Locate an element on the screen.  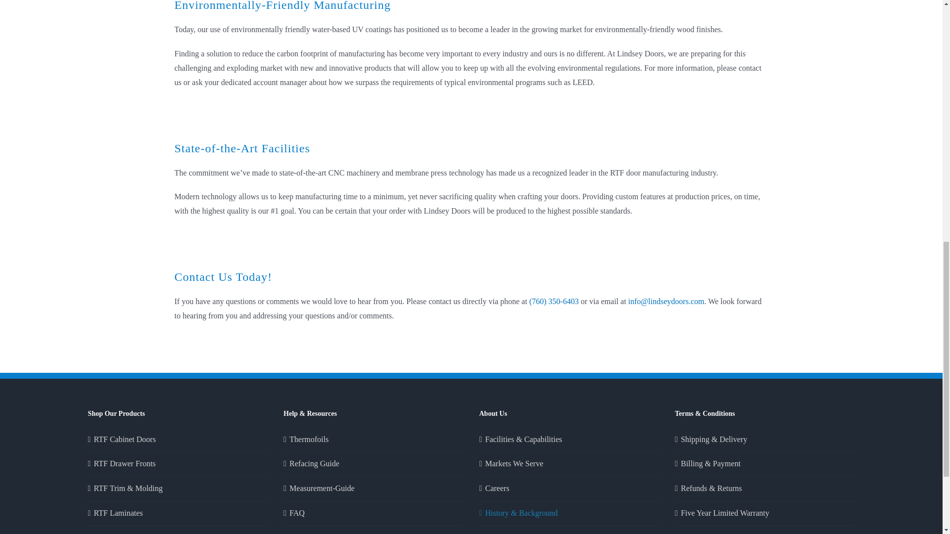
Measurement-Guide is located at coordinates (374, 489).